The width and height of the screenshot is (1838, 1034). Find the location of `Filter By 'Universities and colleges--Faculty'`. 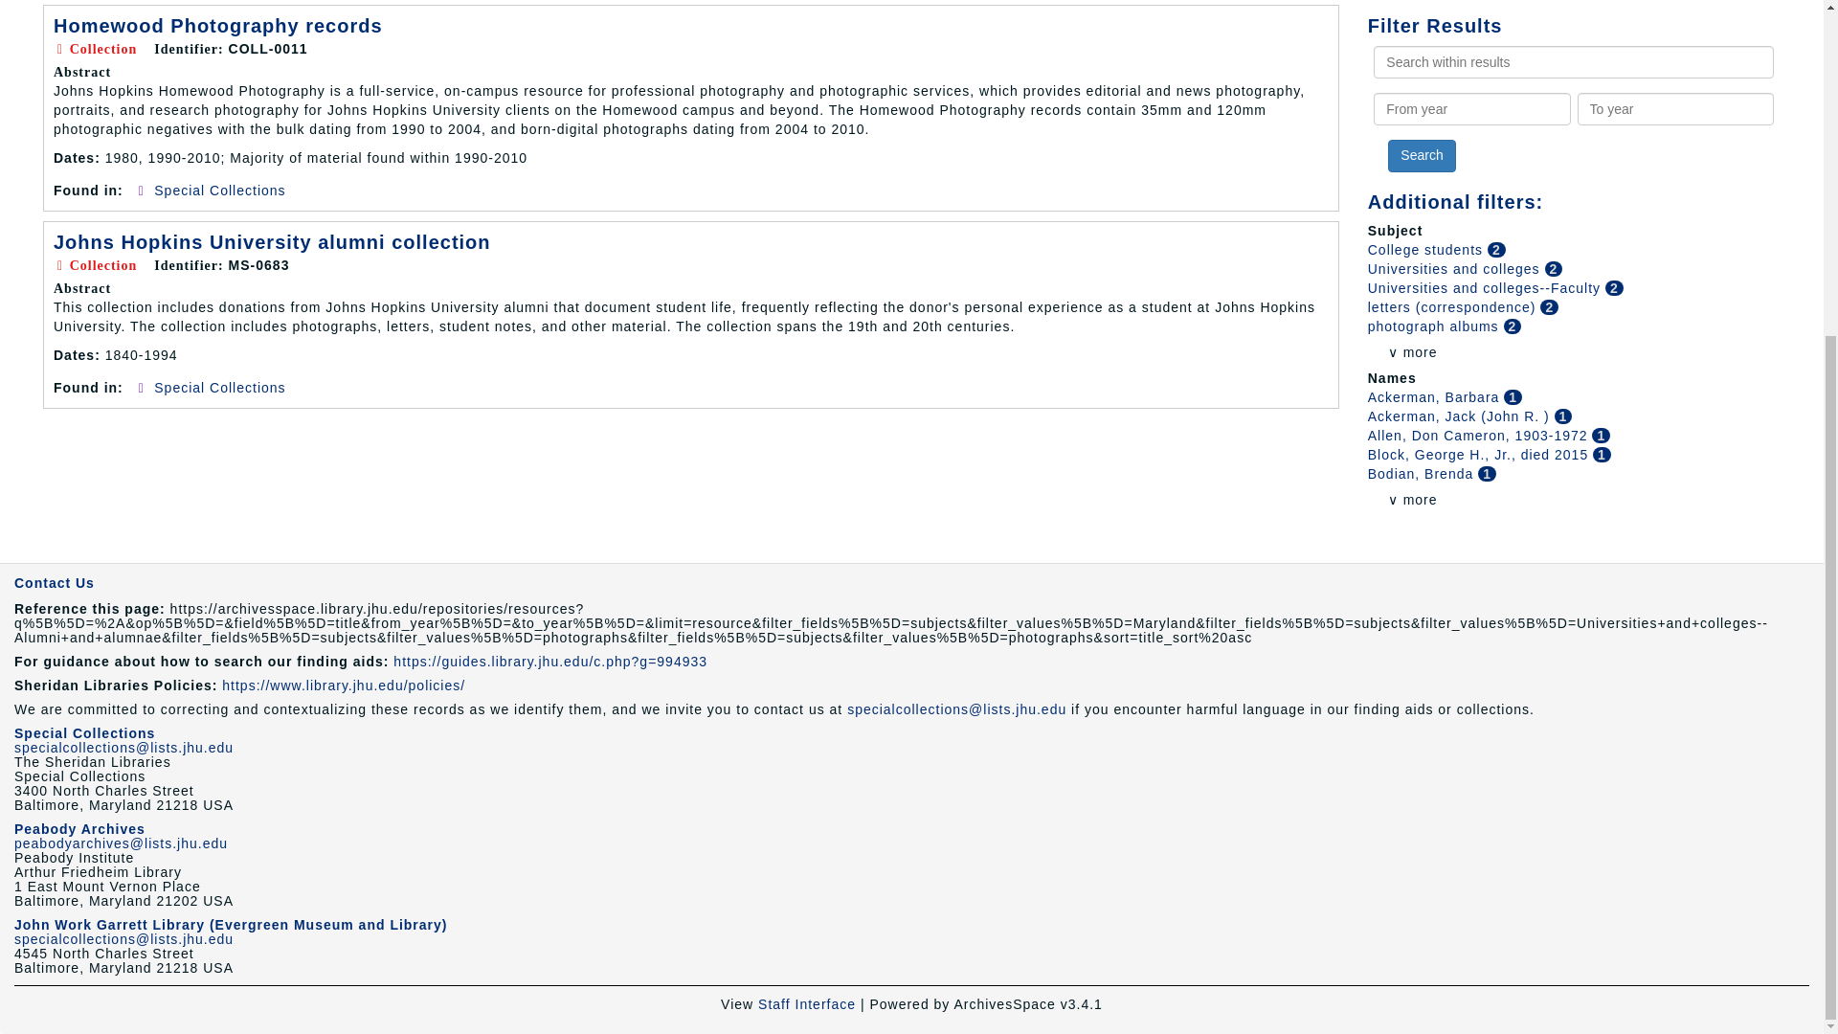

Filter By 'Universities and colleges--Faculty' is located at coordinates (1486, 287).